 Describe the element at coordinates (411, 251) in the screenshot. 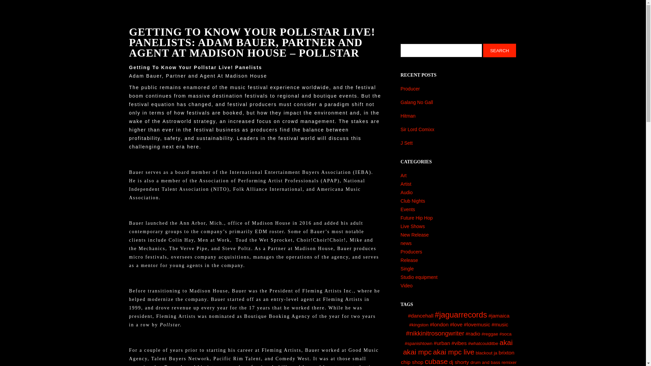

I see `Producers` at that location.